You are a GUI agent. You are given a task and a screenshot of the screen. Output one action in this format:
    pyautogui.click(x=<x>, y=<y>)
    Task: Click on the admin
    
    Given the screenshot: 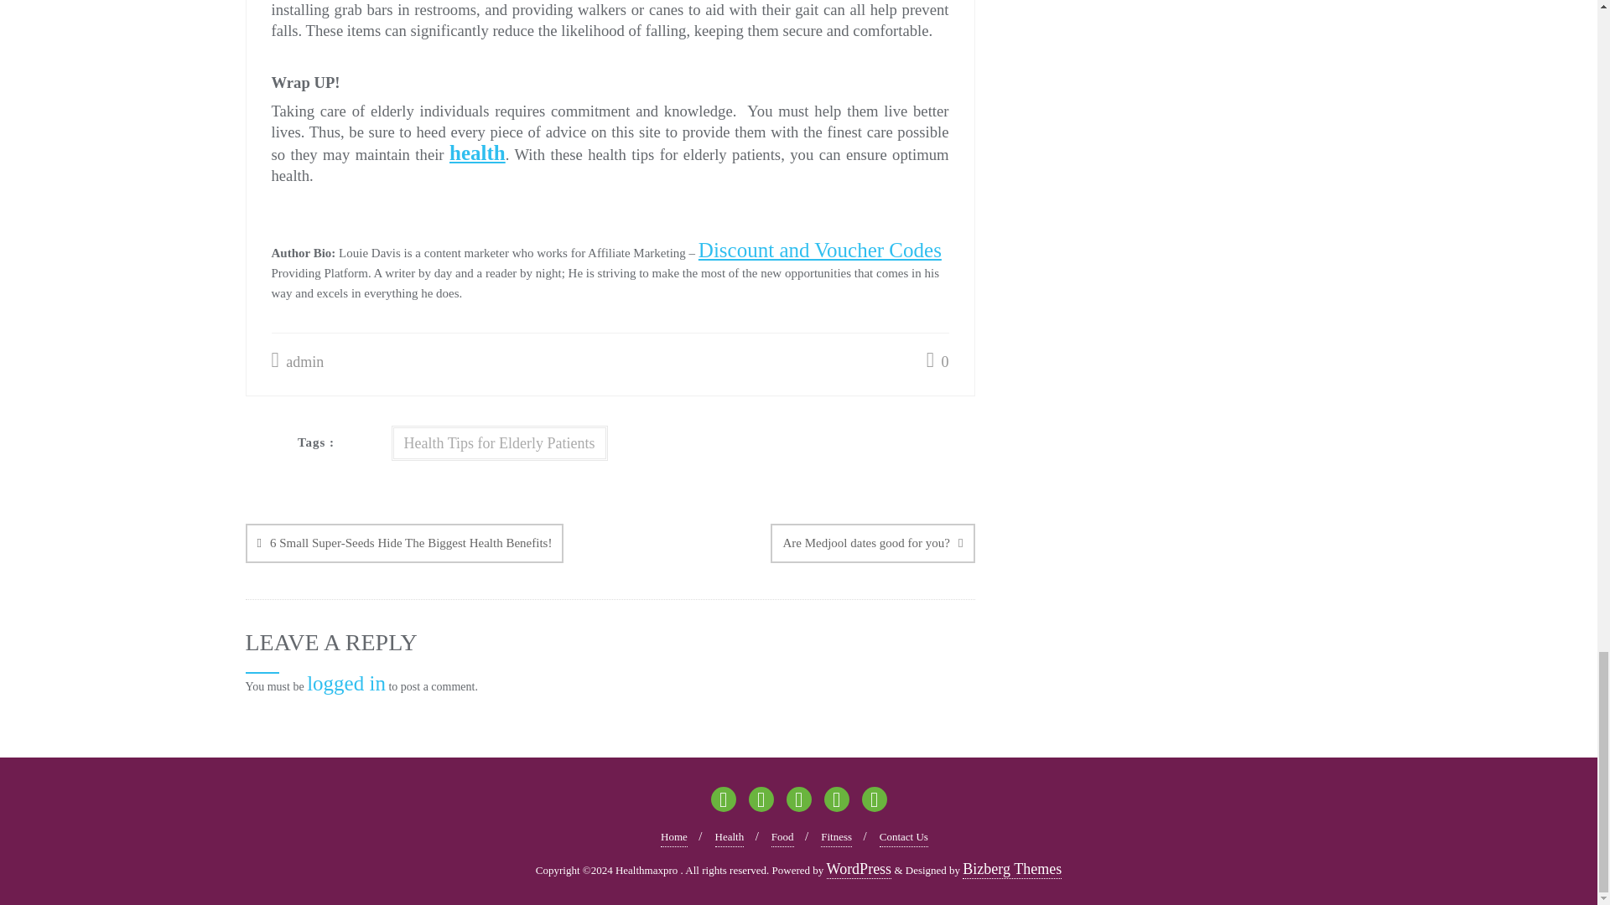 What is the action you would take?
    pyautogui.click(x=299, y=362)
    